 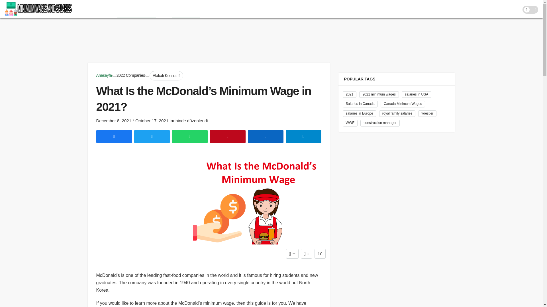 I want to click on minimum wages and salaries, so click(x=38, y=9).